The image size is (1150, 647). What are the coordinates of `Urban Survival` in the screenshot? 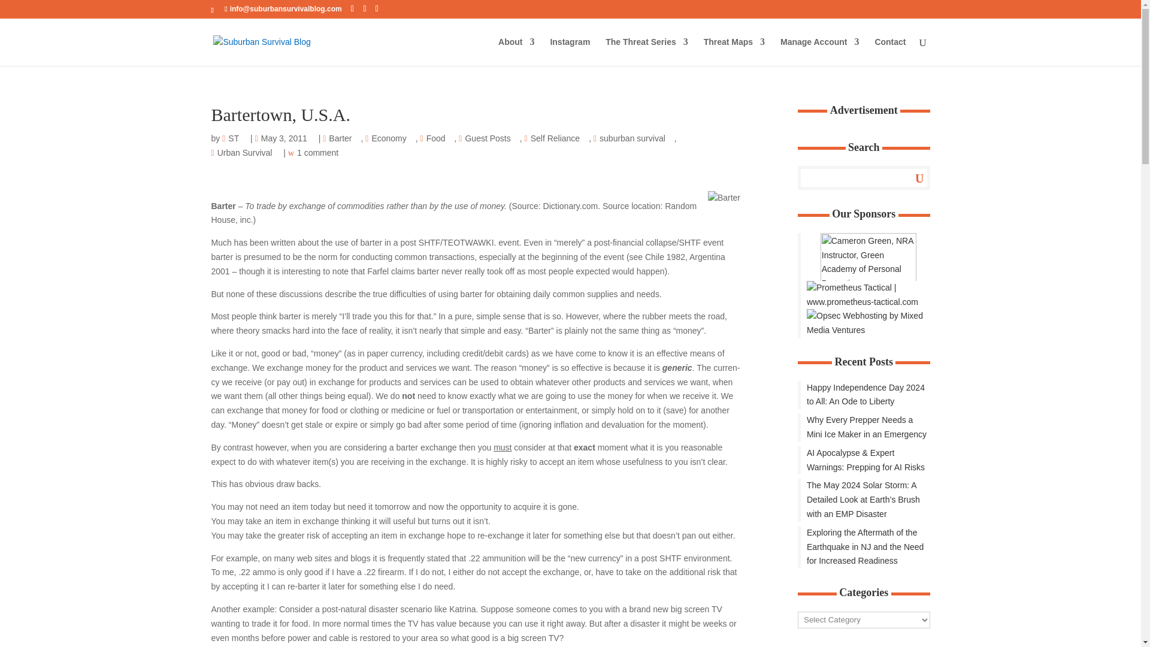 It's located at (247, 153).